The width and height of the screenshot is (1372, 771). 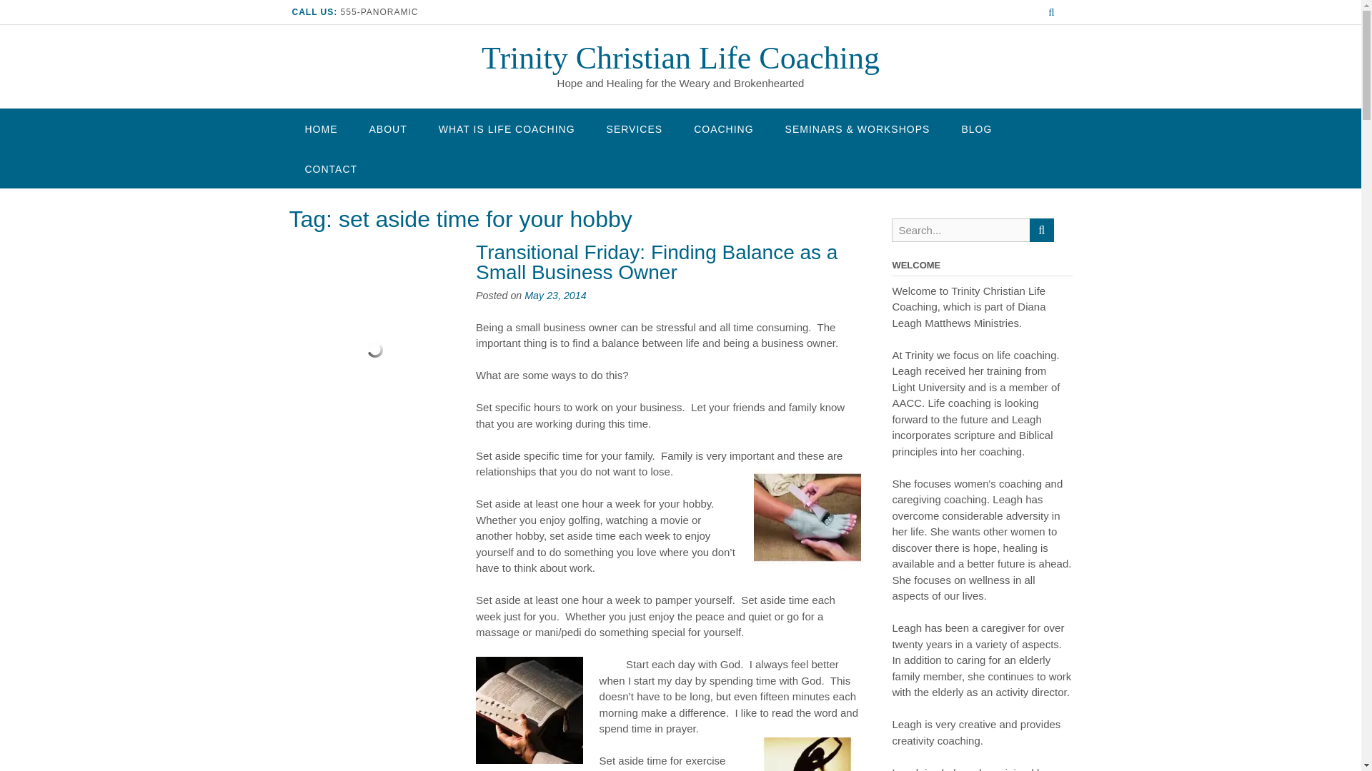 I want to click on CONTACT, so click(x=330, y=168).